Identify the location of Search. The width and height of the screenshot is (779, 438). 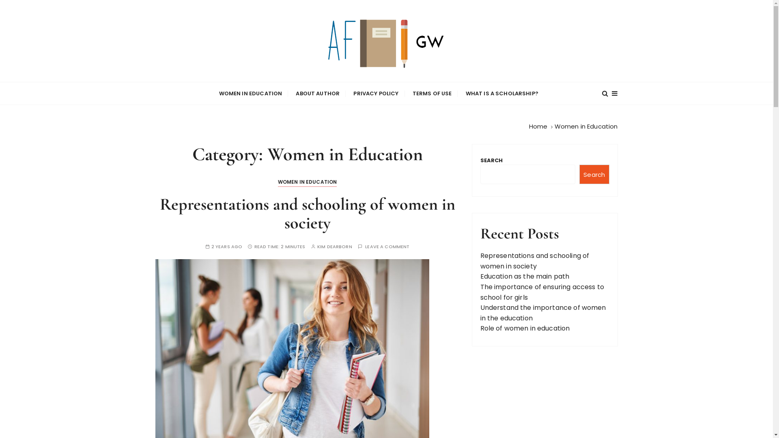
(594, 174).